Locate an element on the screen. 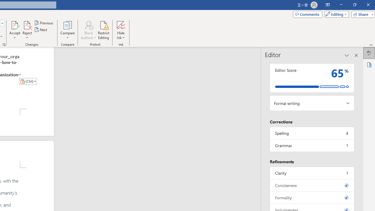 This screenshot has height=211, width=375. Editor Score 65% is located at coordinates (312, 78).